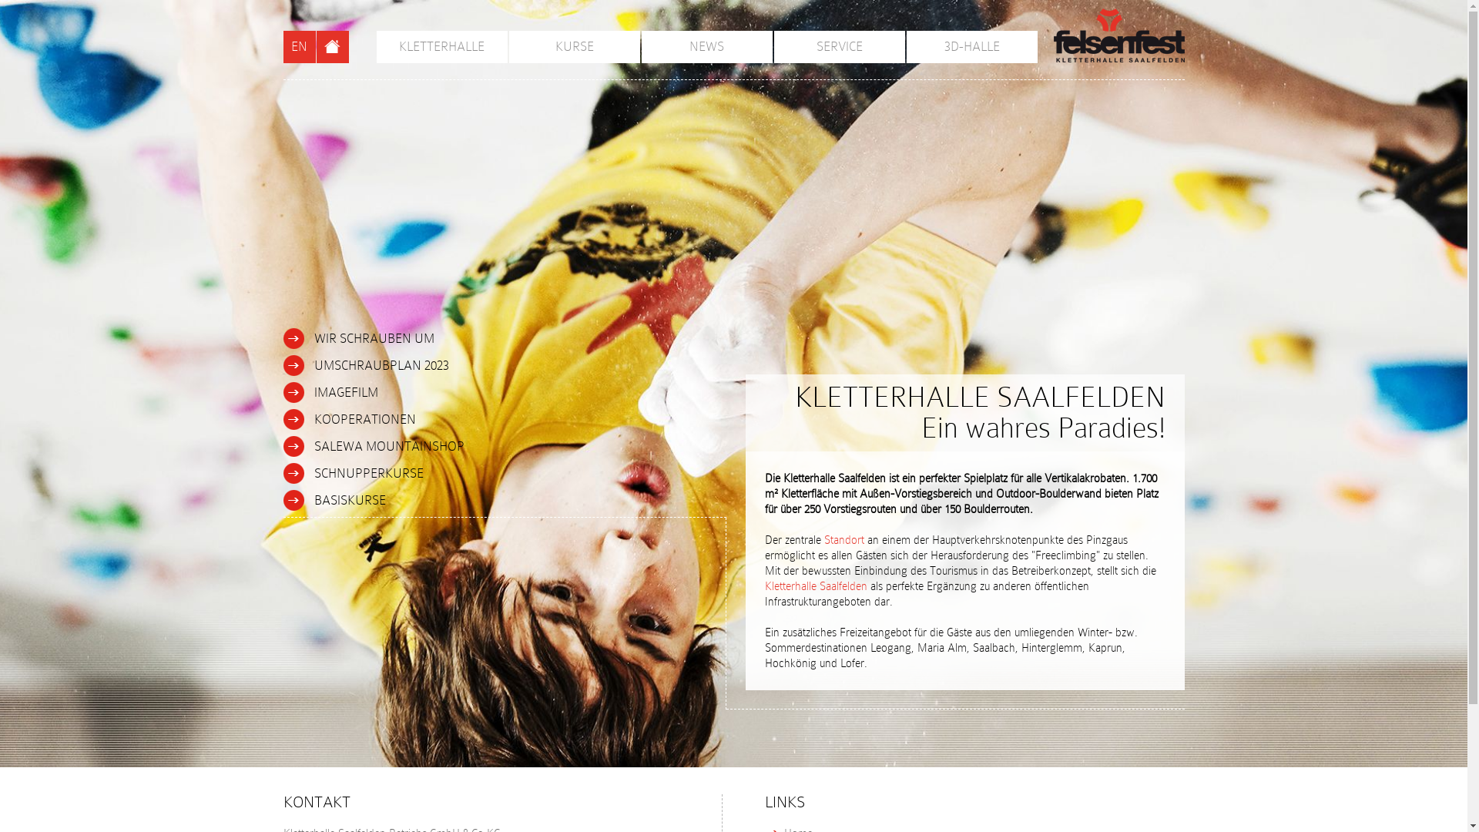  I want to click on 3D-HALLE, so click(971, 47).